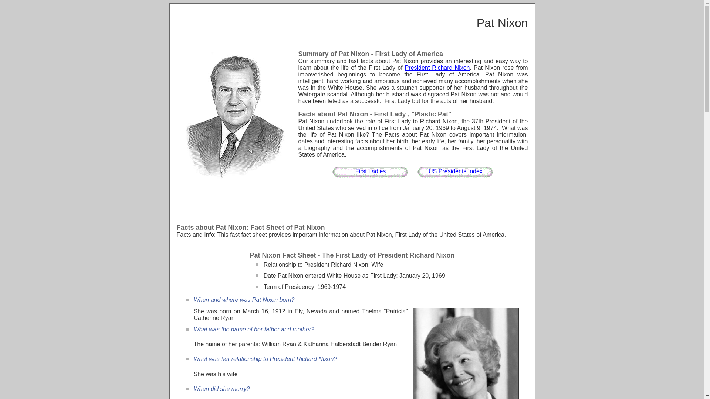 This screenshot has width=710, height=399. What do you see at coordinates (352, 204) in the screenshot?
I see `Advertisement` at bounding box center [352, 204].